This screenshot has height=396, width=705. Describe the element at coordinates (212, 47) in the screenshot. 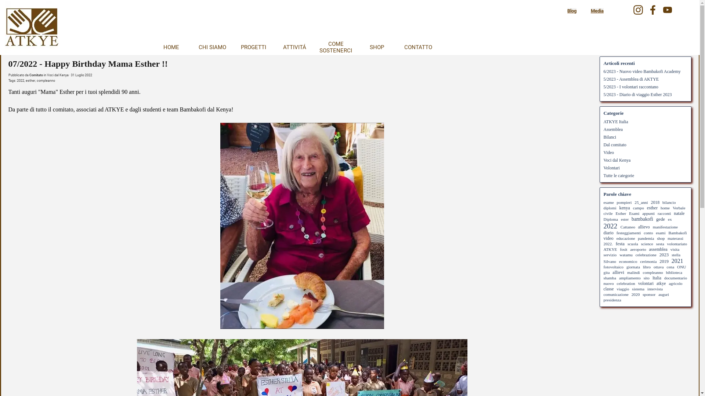

I see `CHI SIAMO` at that location.